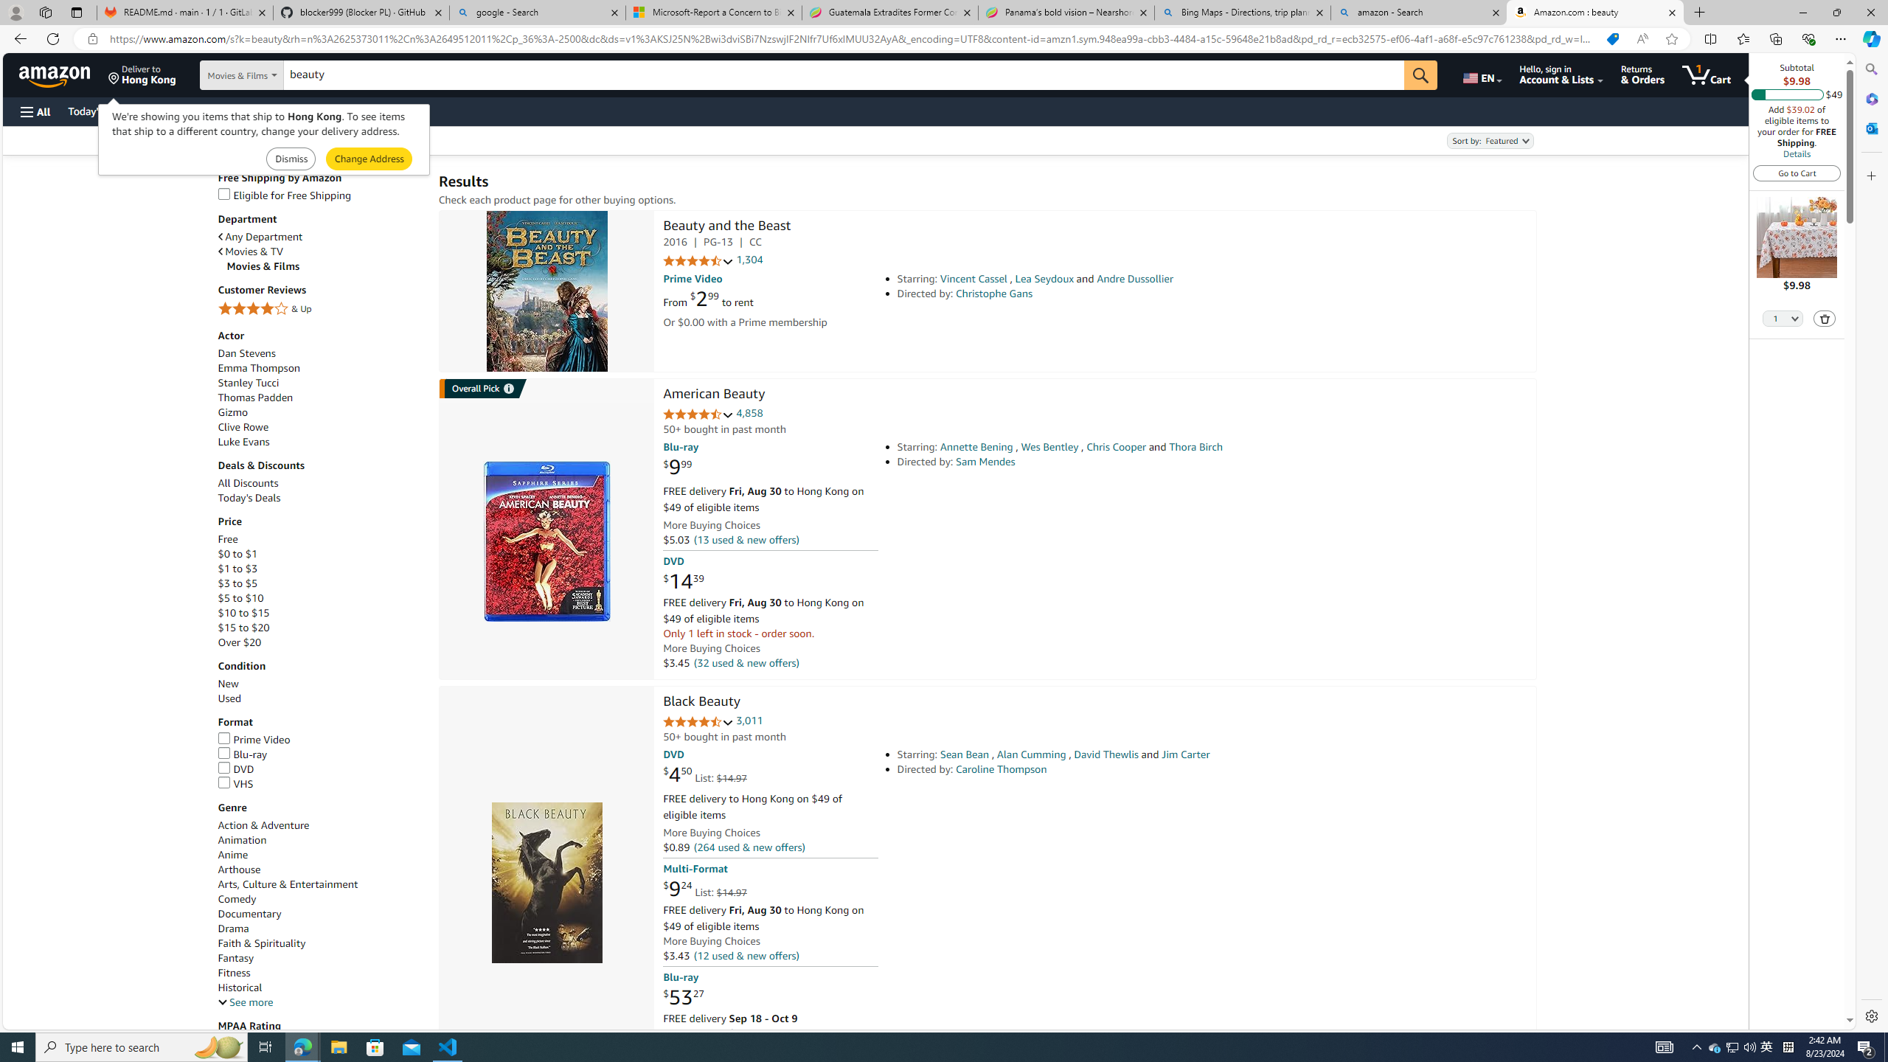  Describe the element at coordinates (1002, 768) in the screenshot. I see `Caroline Thompson` at that location.